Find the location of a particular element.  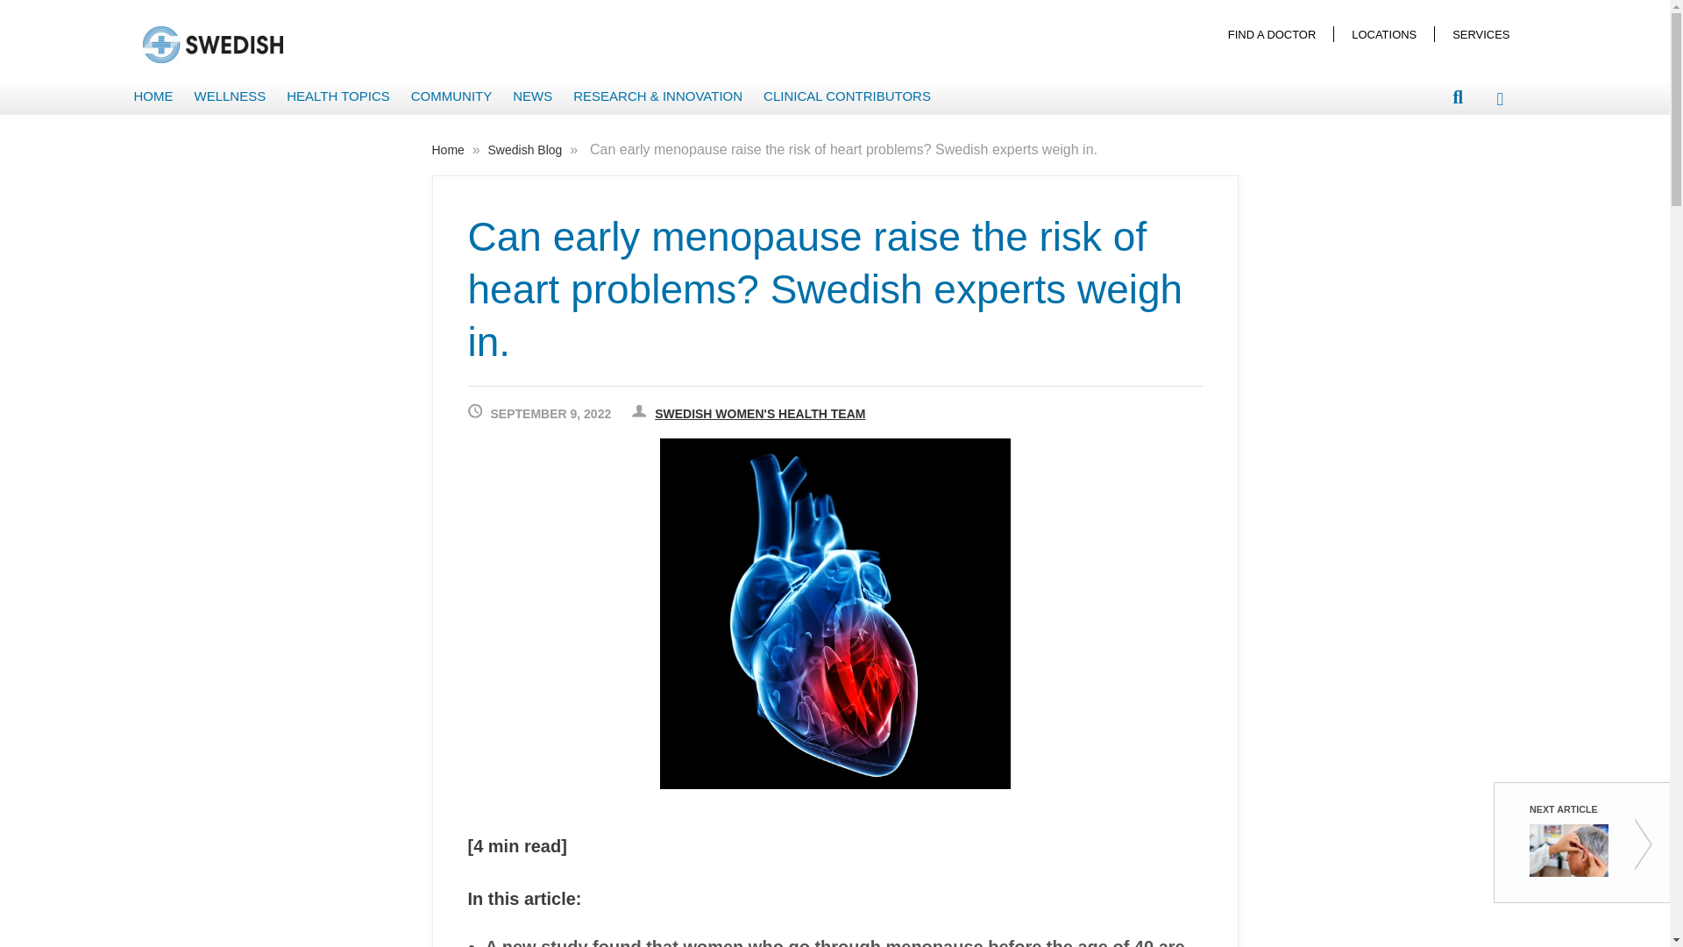

LOCATIONS is located at coordinates (1383, 33).